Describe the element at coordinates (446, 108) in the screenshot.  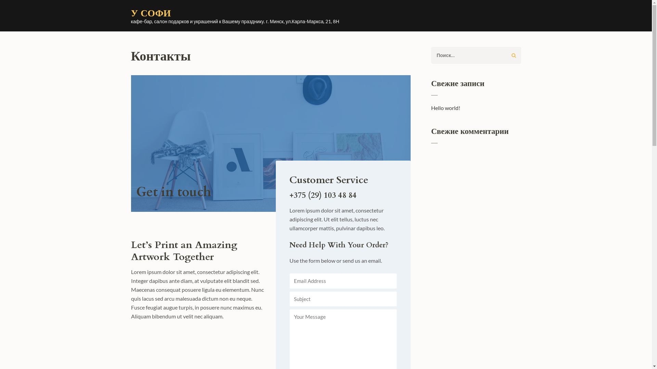
I see `Hello world!` at that location.